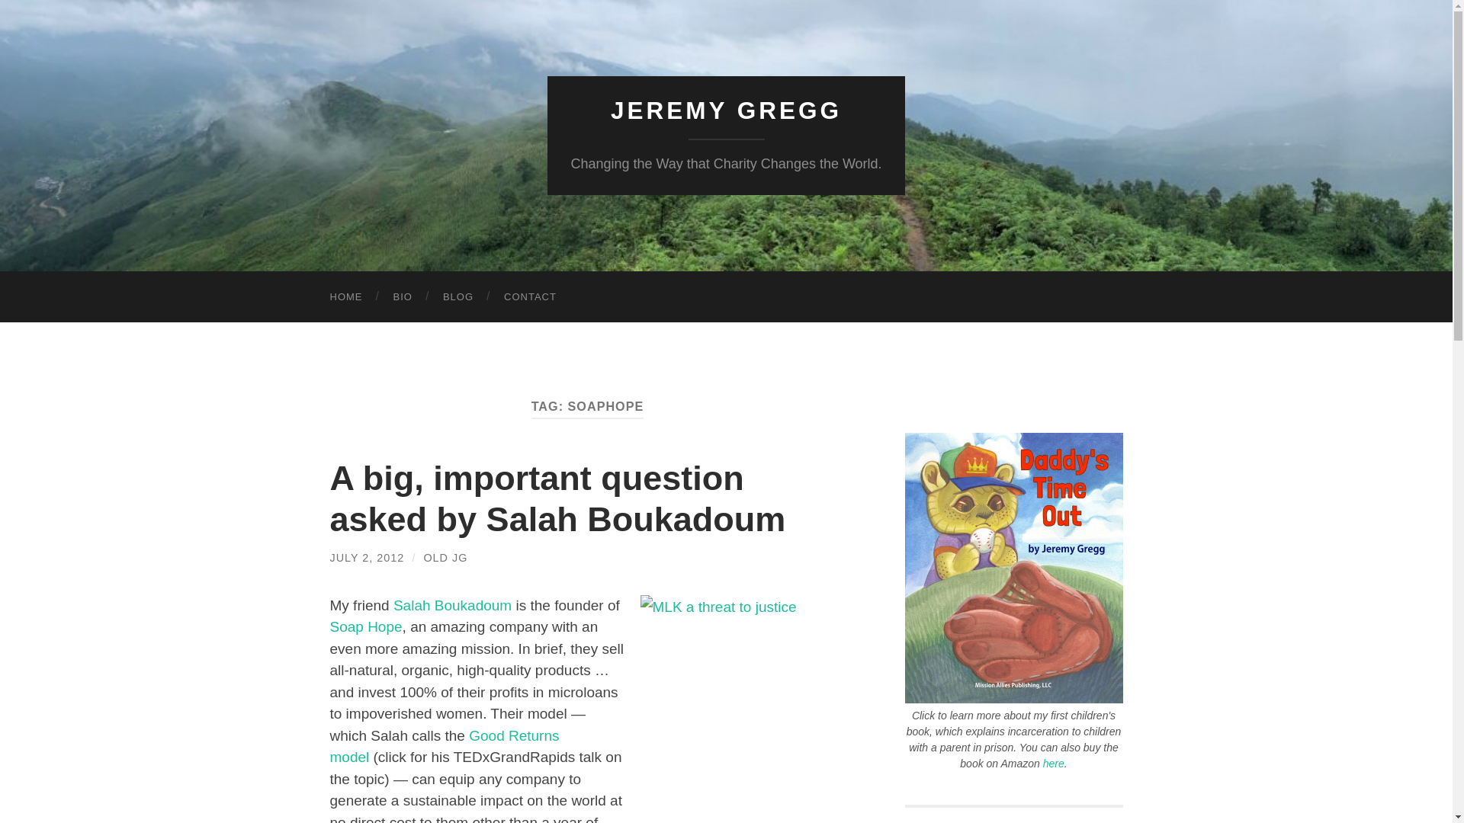  I want to click on Daddy's Time Out on Amazon, so click(1053, 763).